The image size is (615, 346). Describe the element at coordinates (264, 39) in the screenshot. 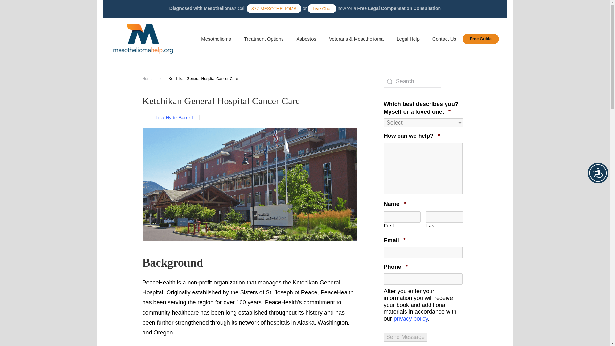

I see `Treatment Options` at that location.